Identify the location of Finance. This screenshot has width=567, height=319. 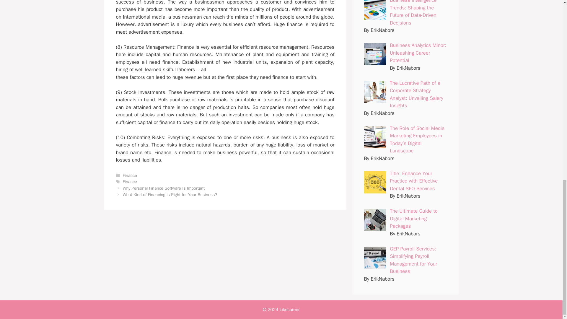
(130, 175).